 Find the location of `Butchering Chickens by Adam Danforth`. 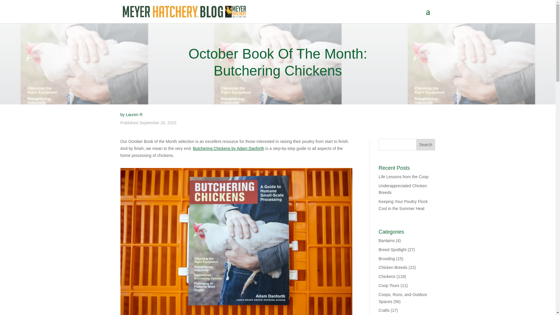

Butchering Chickens by Adam Danforth is located at coordinates (229, 148).